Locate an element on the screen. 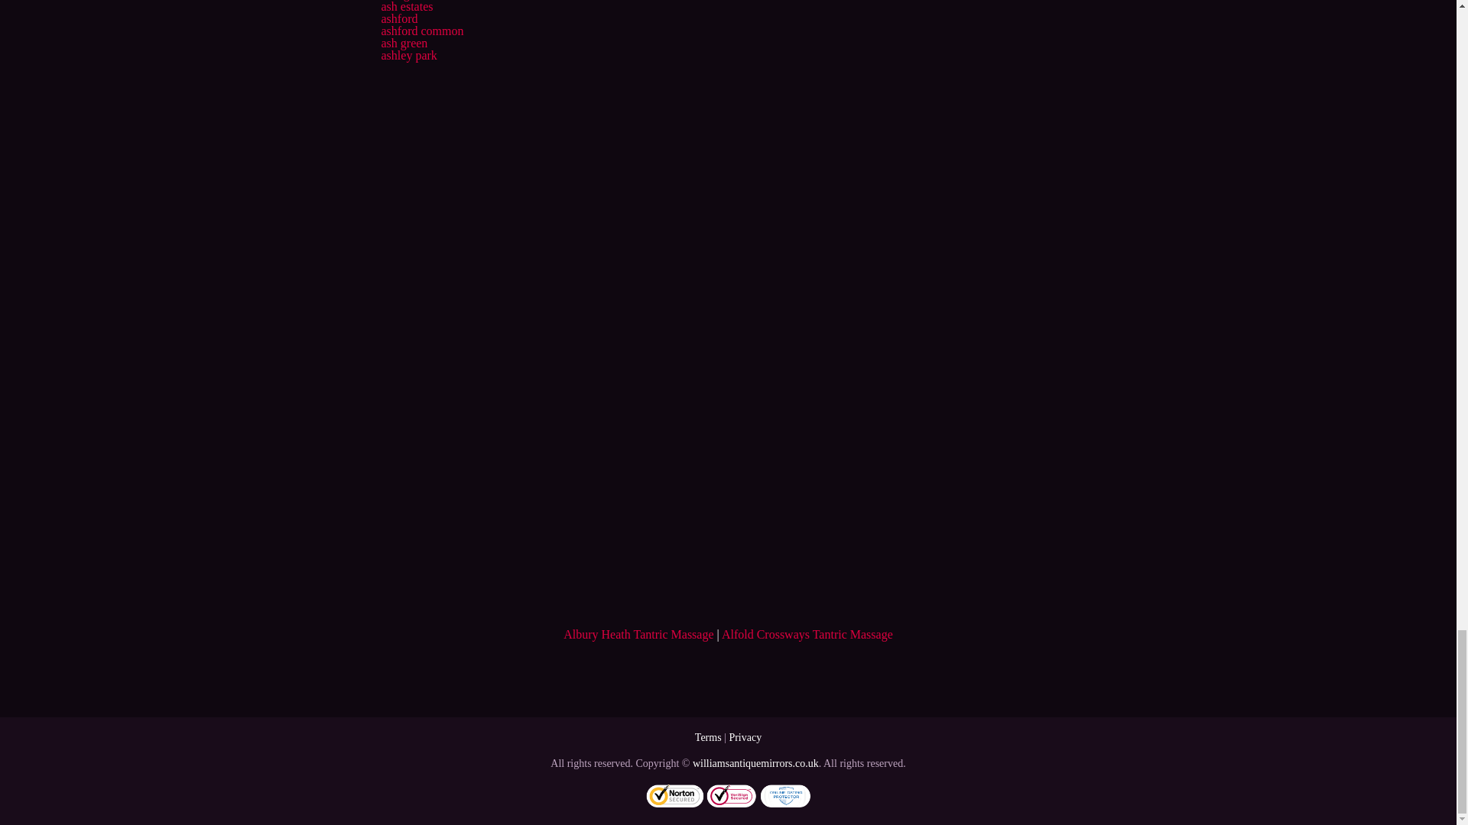 Image resolution: width=1468 pixels, height=825 pixels. Terms is located at coordinates (708, 737).